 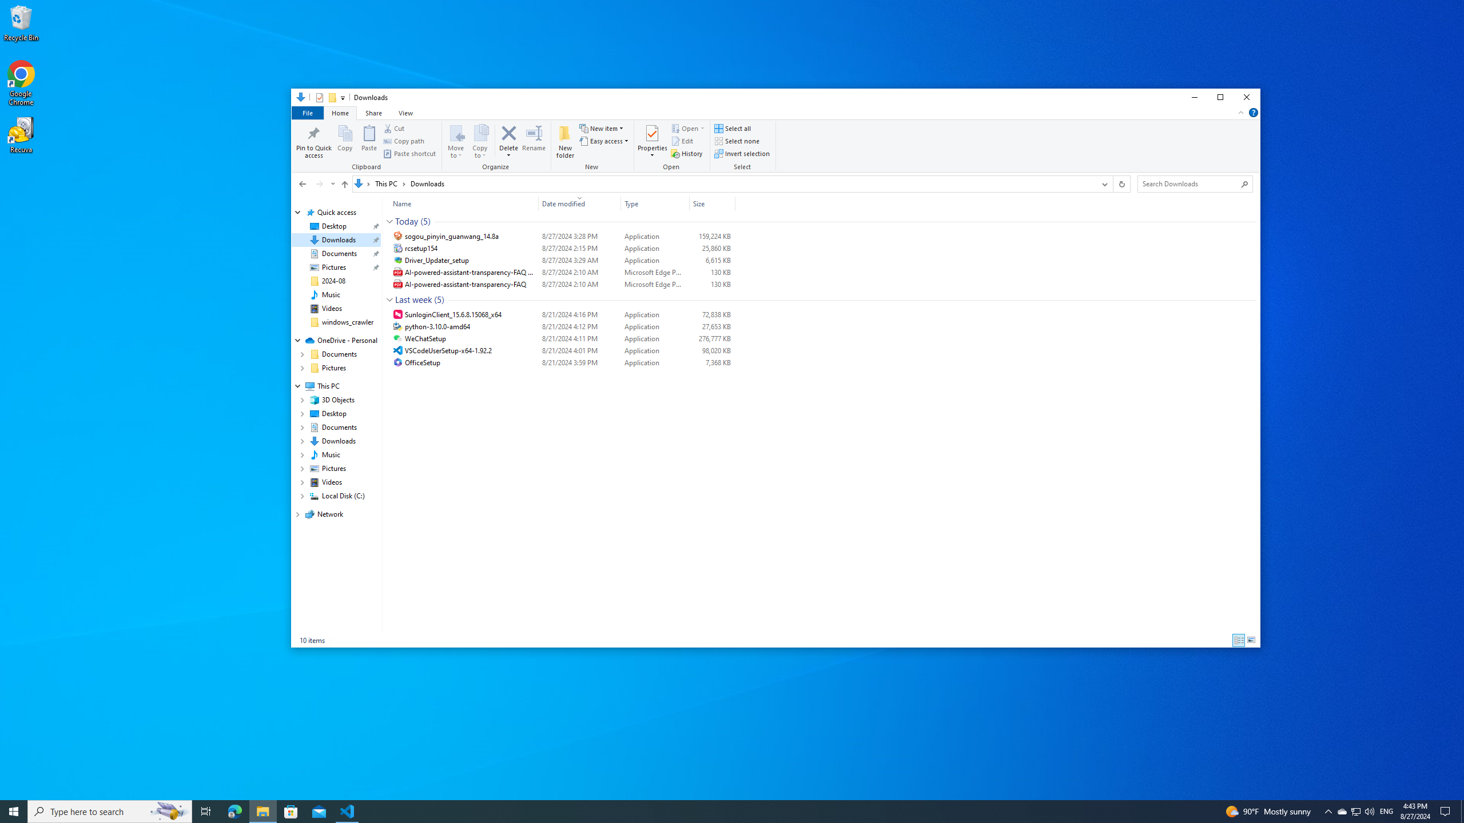 I want to click on Quick access, so click(x=336, y=213).